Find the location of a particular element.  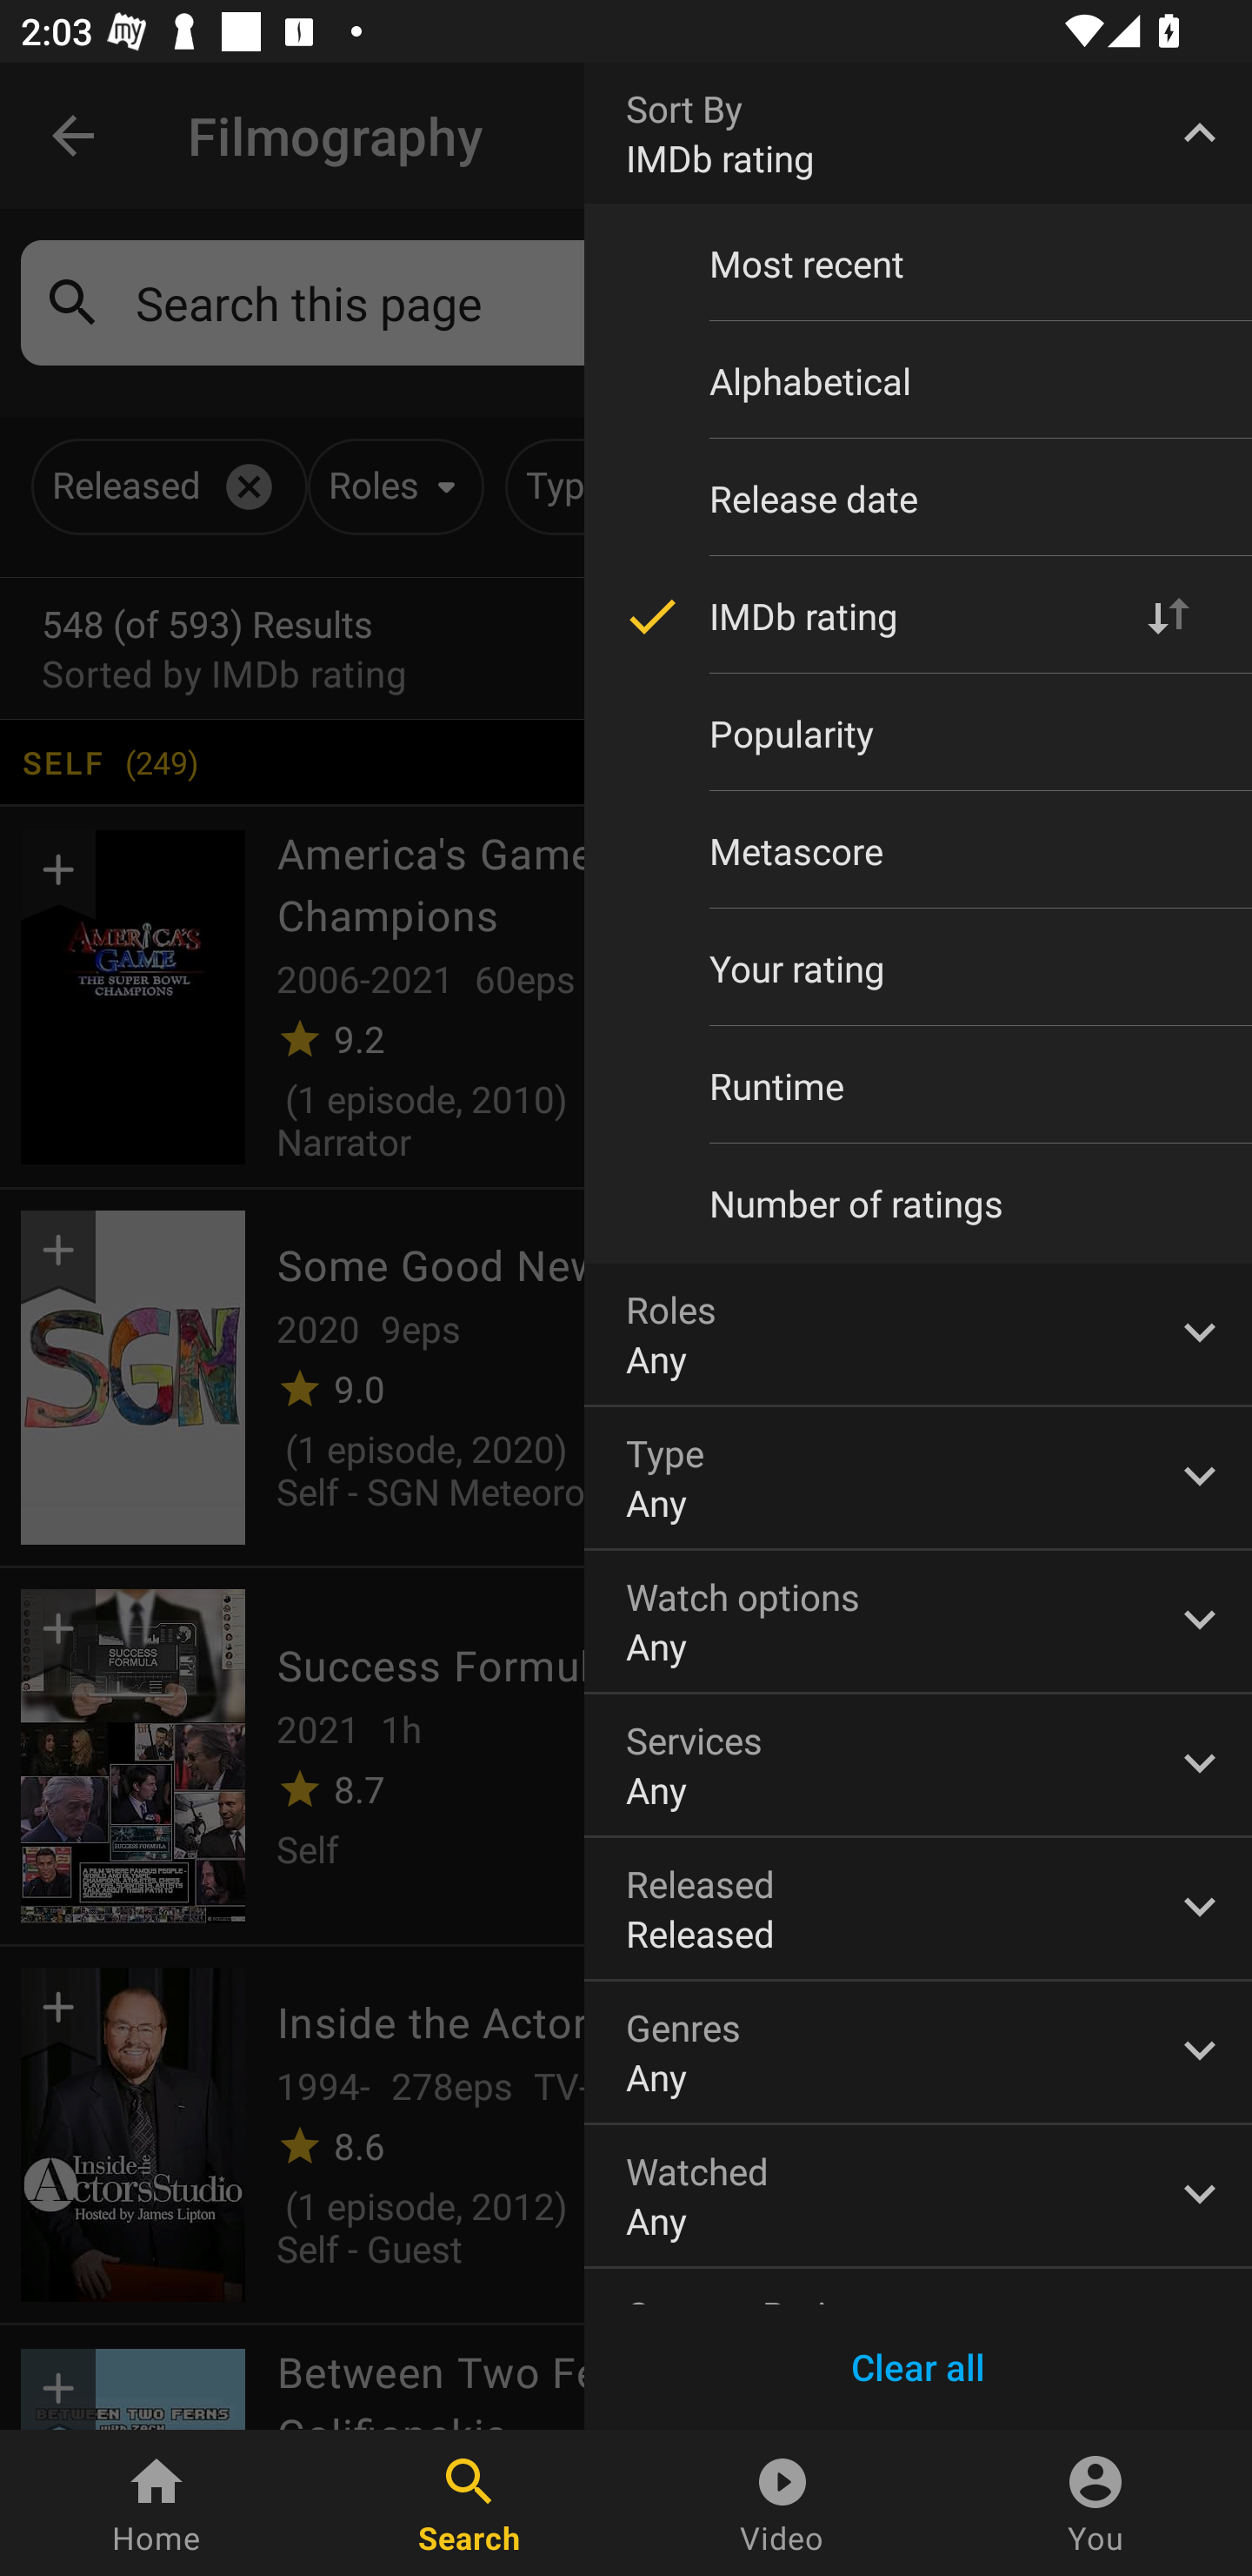

Sort By IMDb rating is located at coordinates (918, 132).